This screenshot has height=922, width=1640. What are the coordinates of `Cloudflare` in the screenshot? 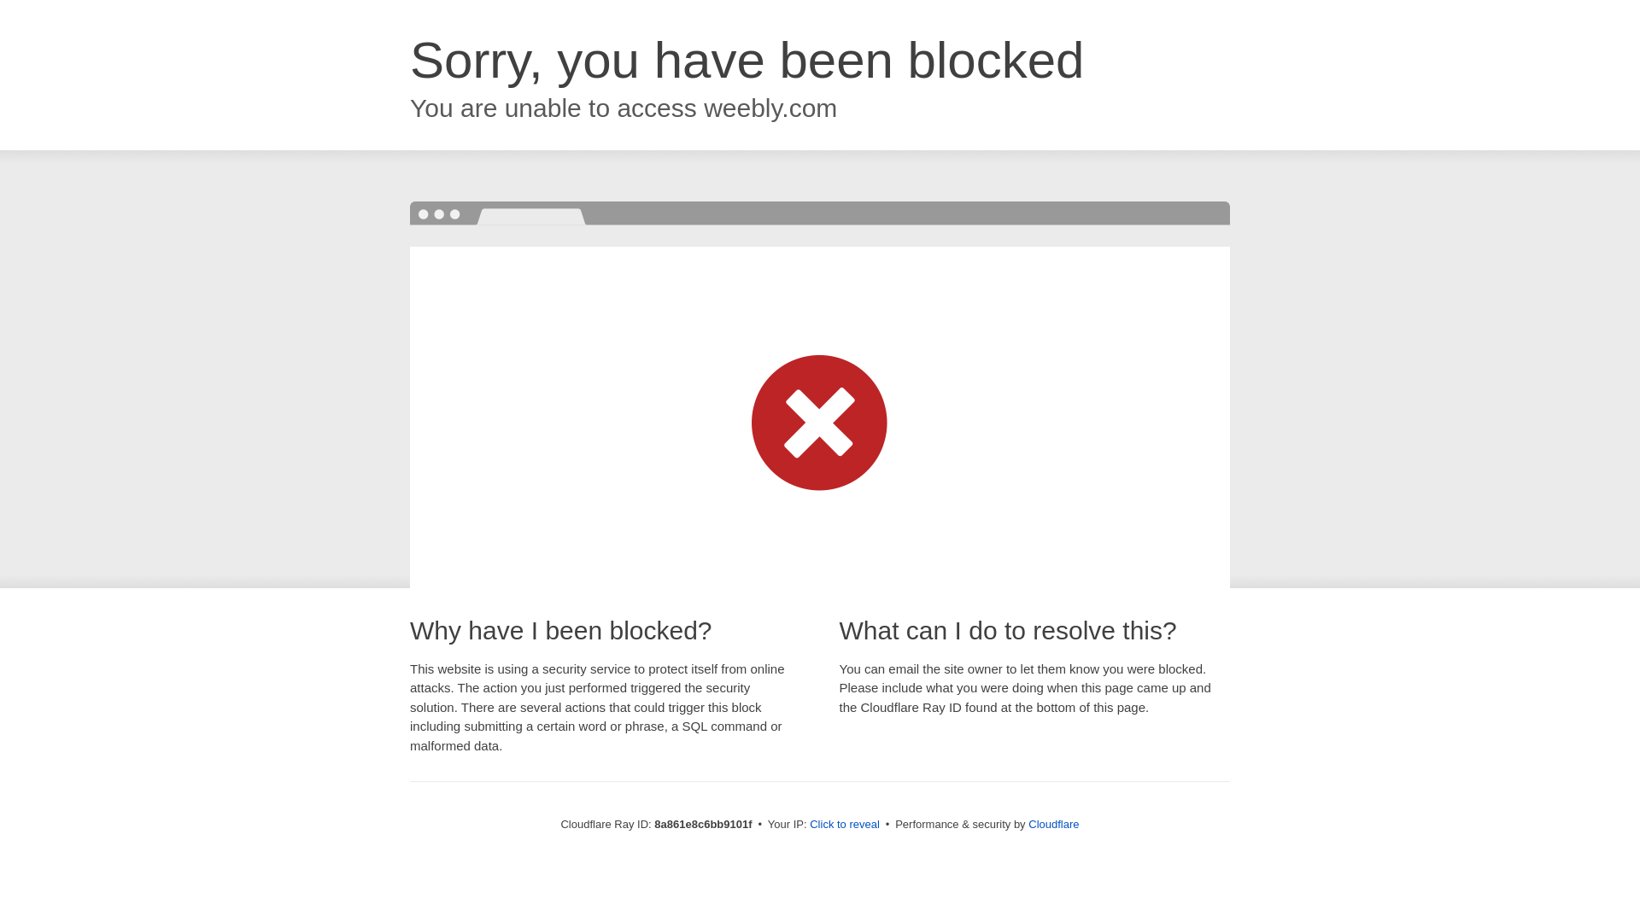 It's located at (1053, 824).